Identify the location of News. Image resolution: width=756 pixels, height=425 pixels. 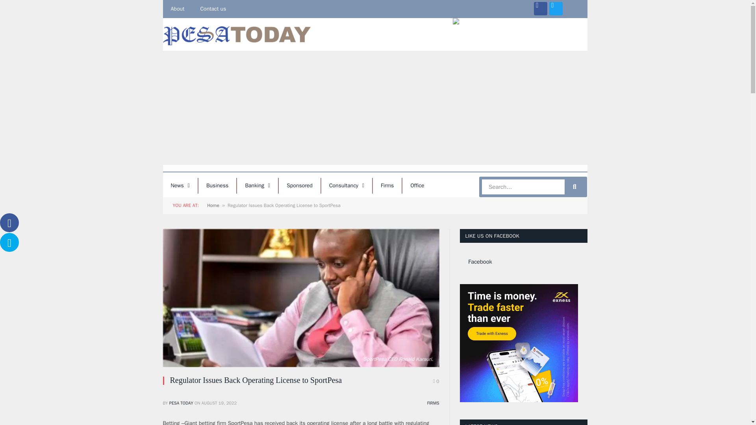
(180, 186).